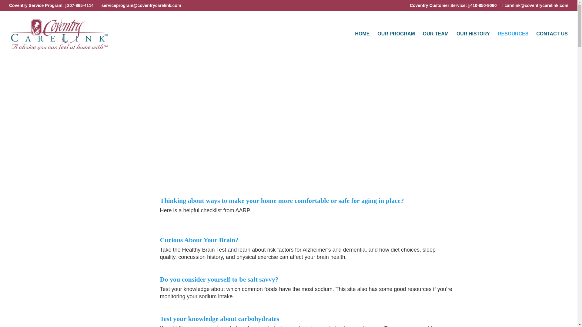  Describe the element at coordinates (552, 45) in the screenshot. I see `CONTACT US` at that location.